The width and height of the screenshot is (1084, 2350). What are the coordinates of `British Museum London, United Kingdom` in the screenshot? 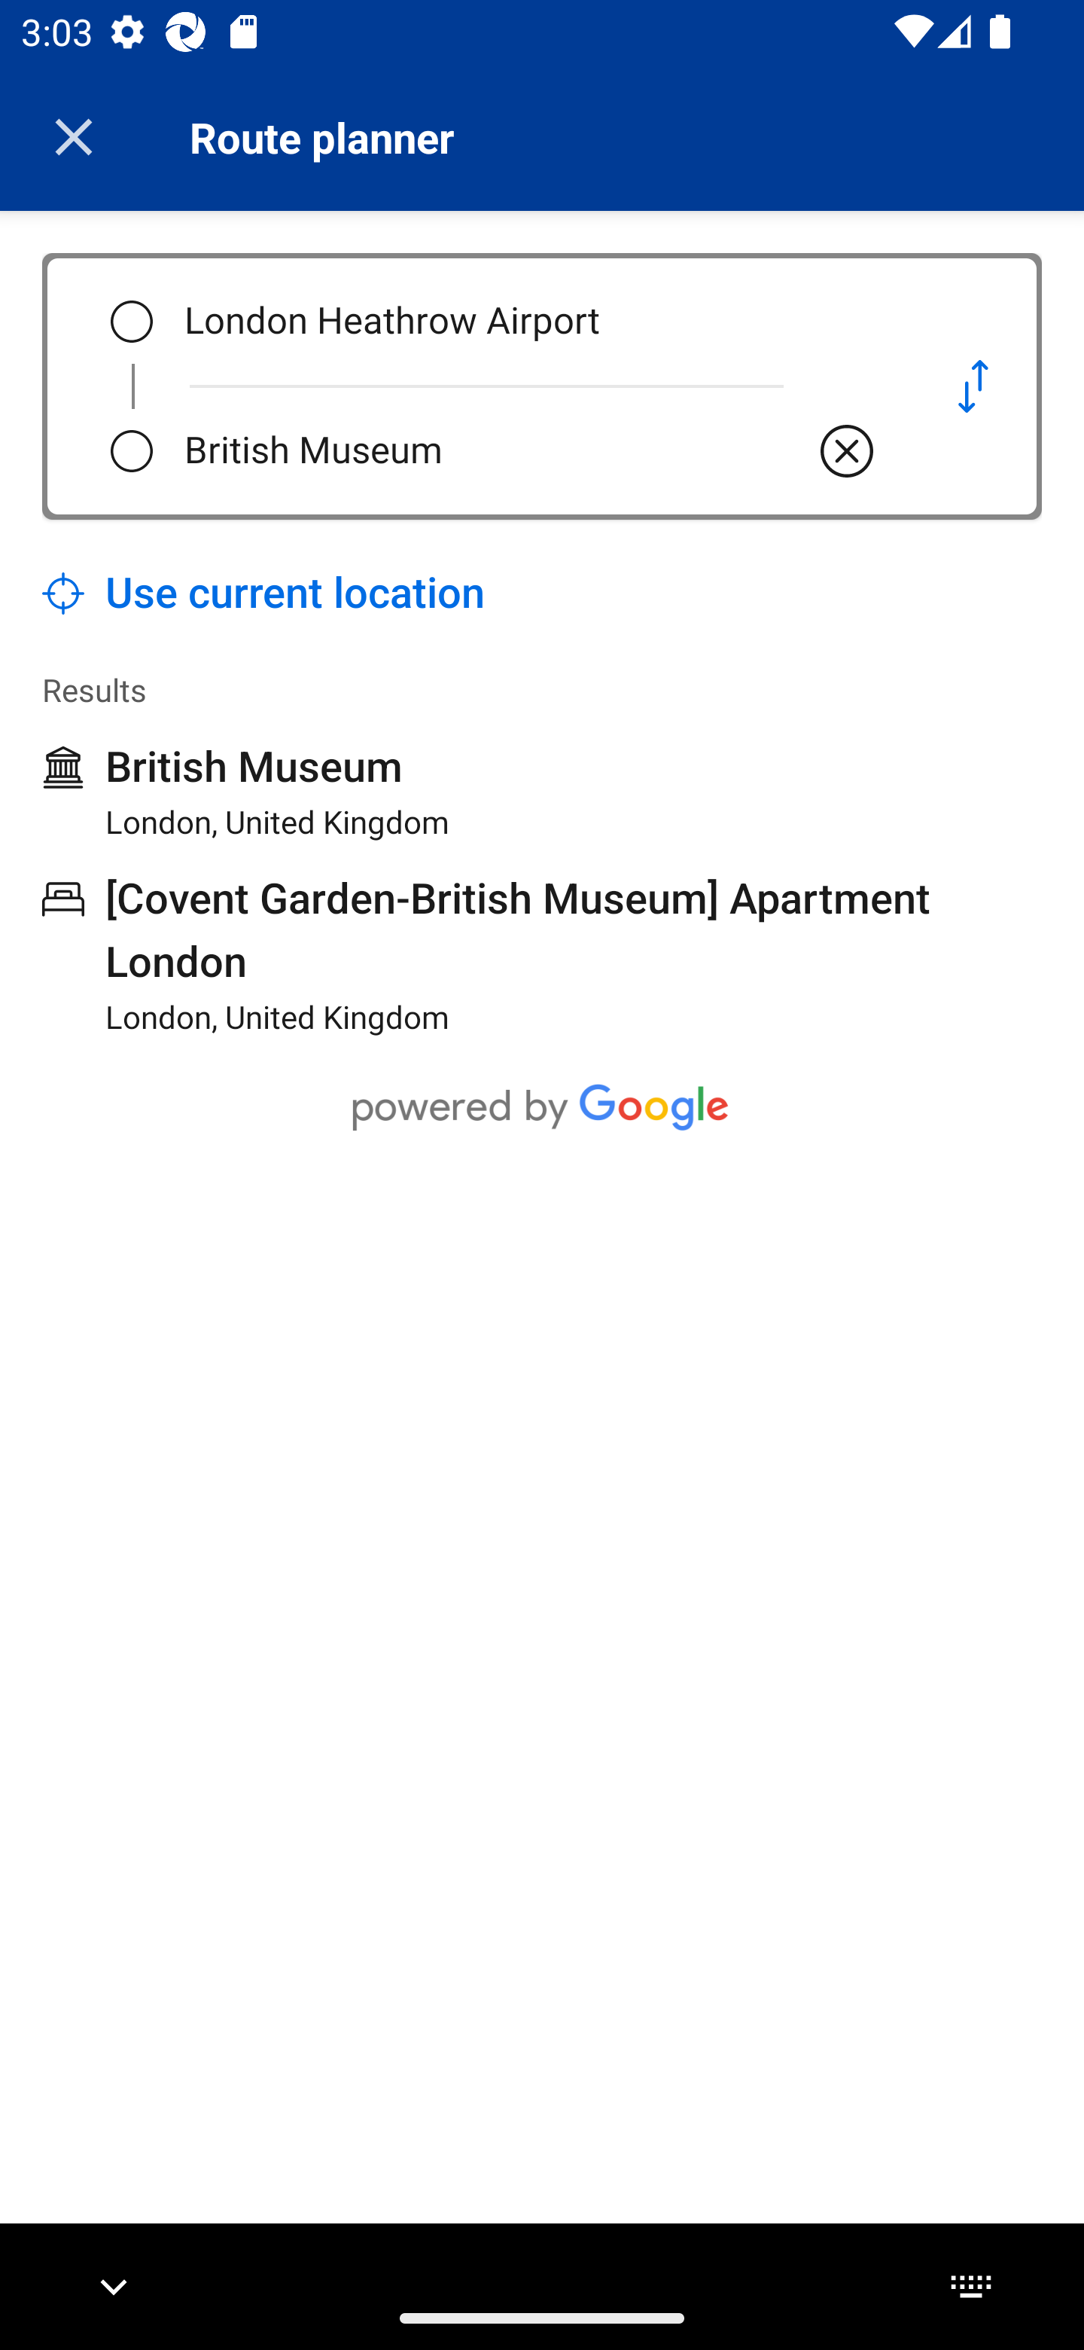 It's located at (245, 792).